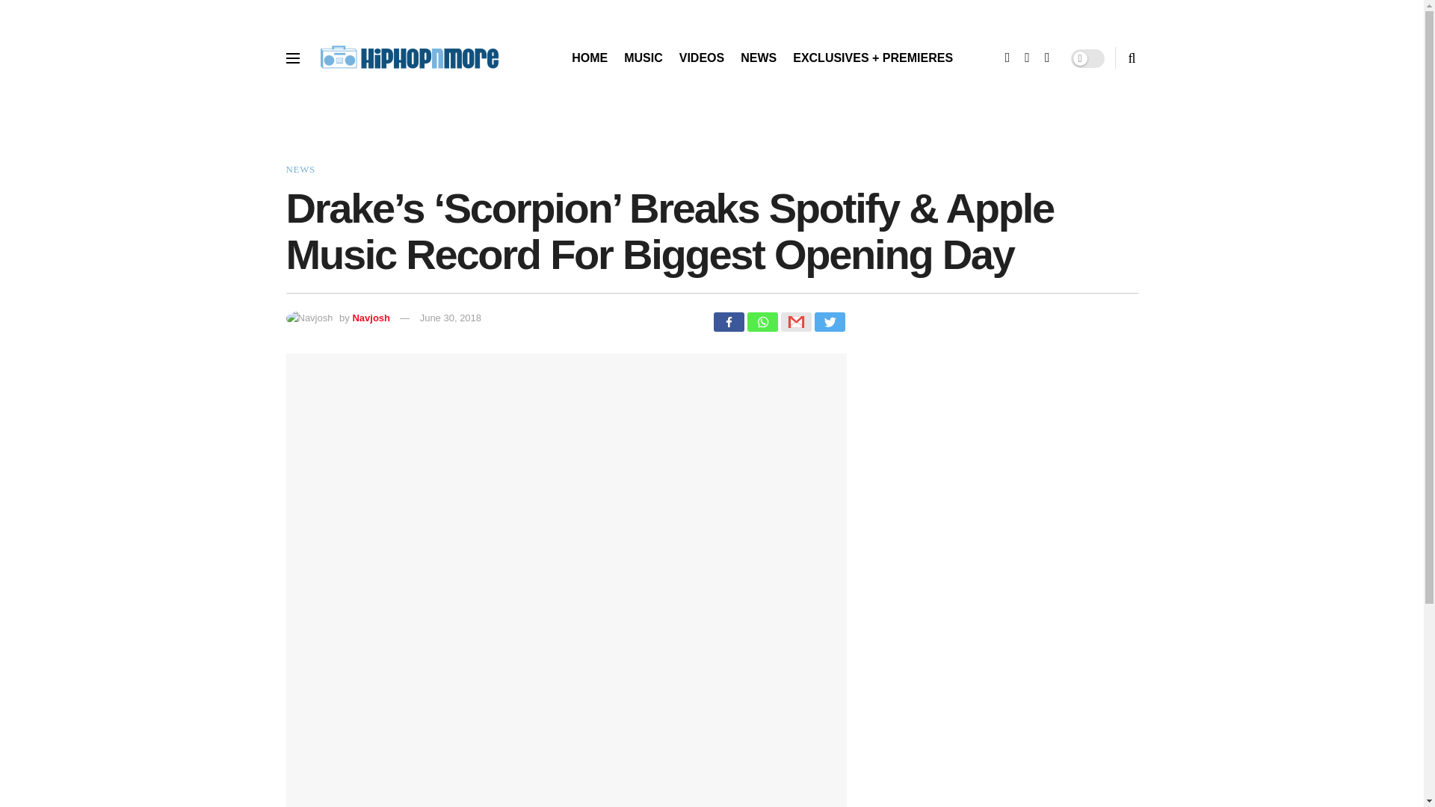  What do you see at coordinates (589, 58) in the screenshot?
I see `HOME` at bounding box center [589, 58].